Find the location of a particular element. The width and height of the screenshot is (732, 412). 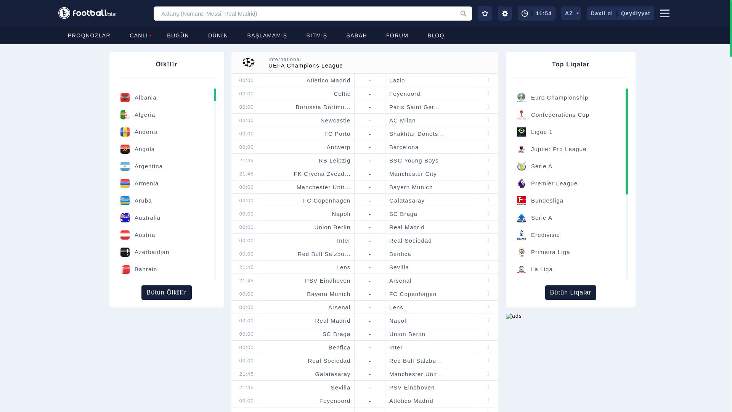

1st Division is located at coordinates (548, 407).